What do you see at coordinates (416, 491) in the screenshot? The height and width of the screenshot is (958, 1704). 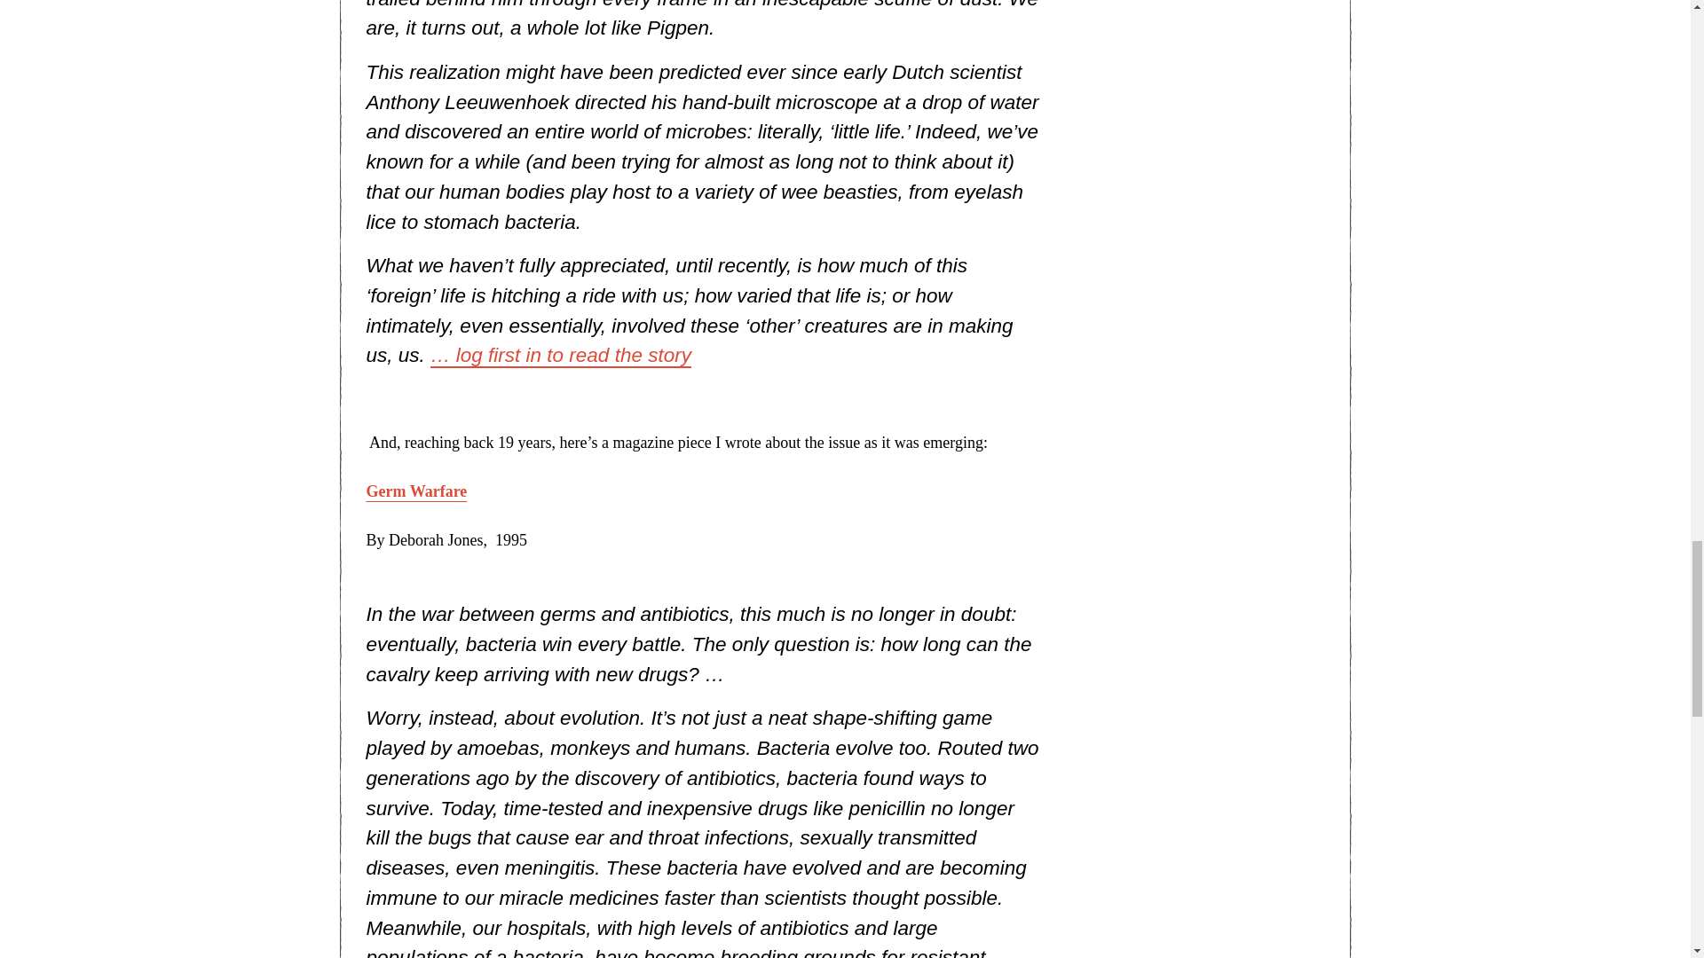 I see `Permalink to Germ Warfare` at bounding box center [416, 491].